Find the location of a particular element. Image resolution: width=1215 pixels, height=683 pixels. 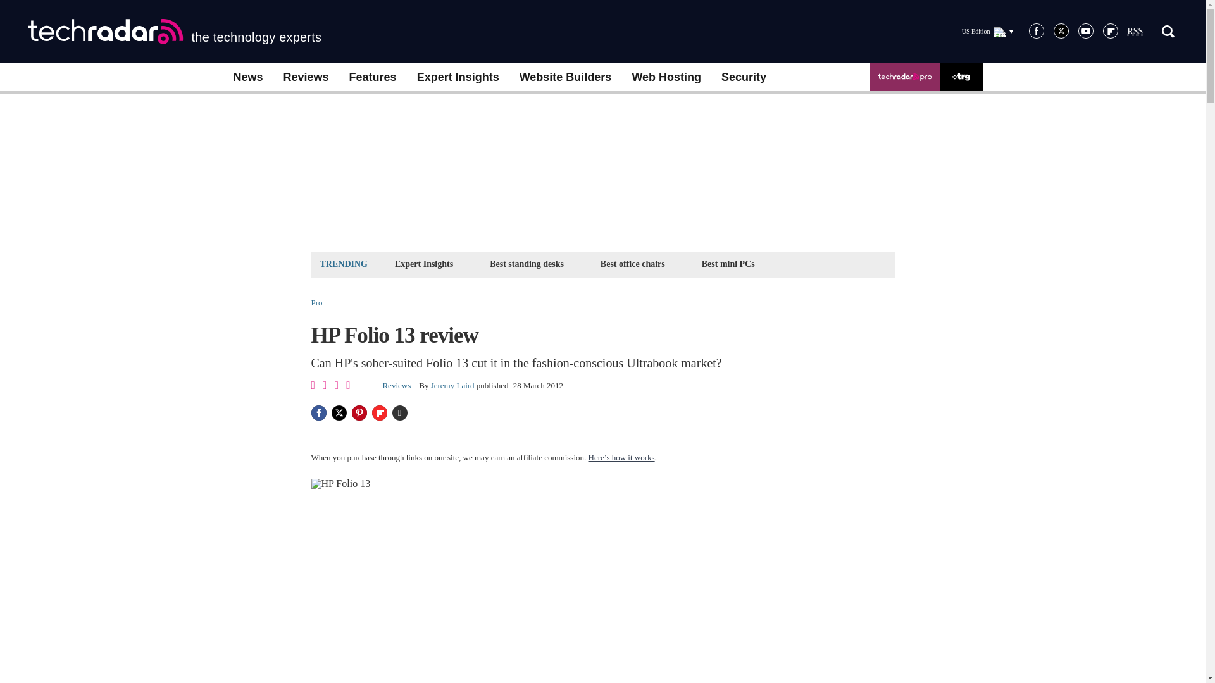

US Edition is located at coordinates (987, 31).